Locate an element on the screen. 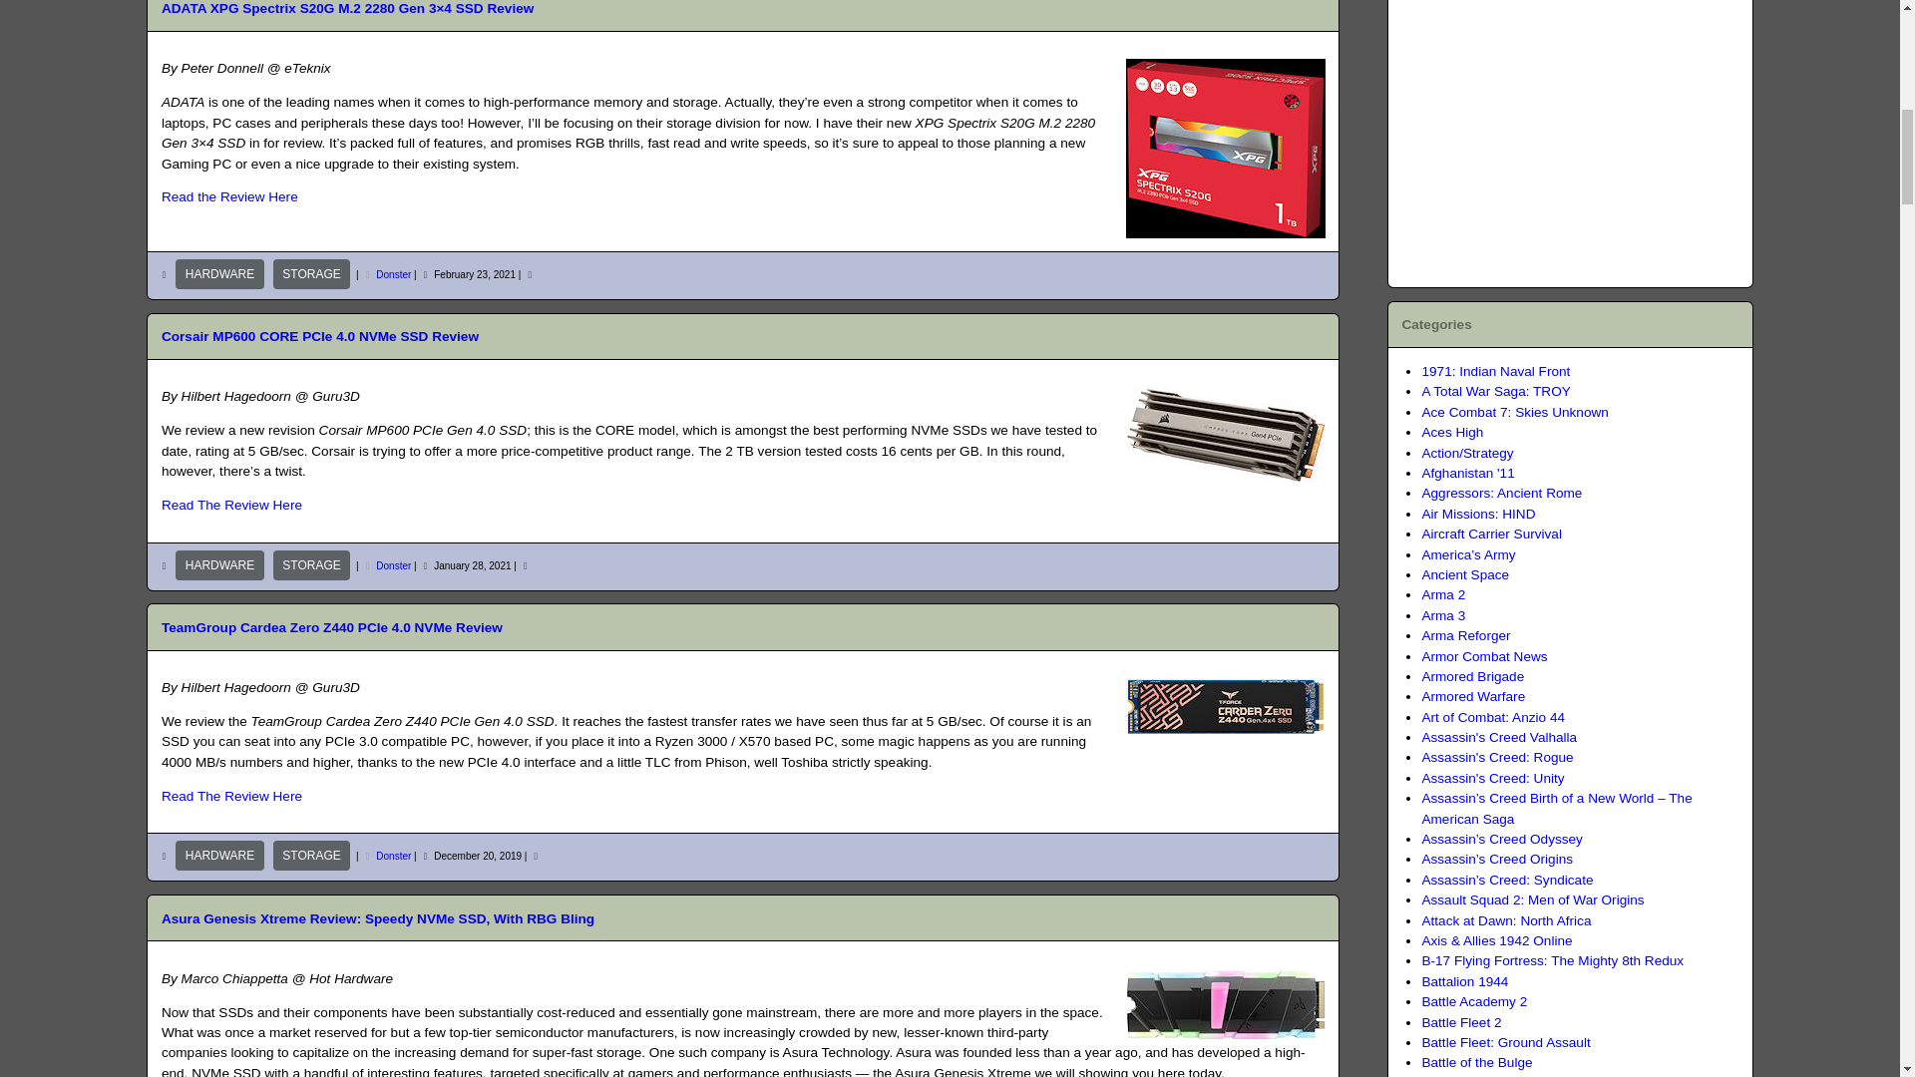 The width and height of the screenshot is (1915, 1077). STORAGE is located at coordinates (311, 856).